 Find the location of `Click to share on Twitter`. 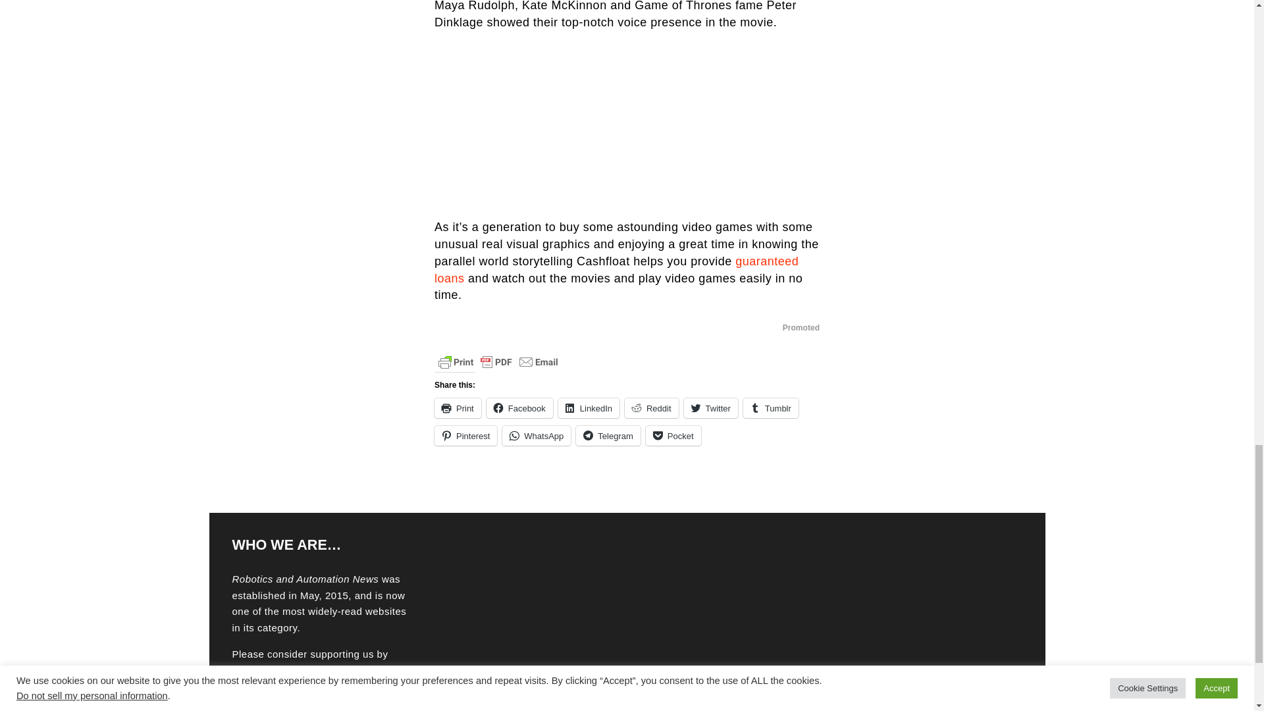

Click to share on Twitter is located at coordinates (711, 408).